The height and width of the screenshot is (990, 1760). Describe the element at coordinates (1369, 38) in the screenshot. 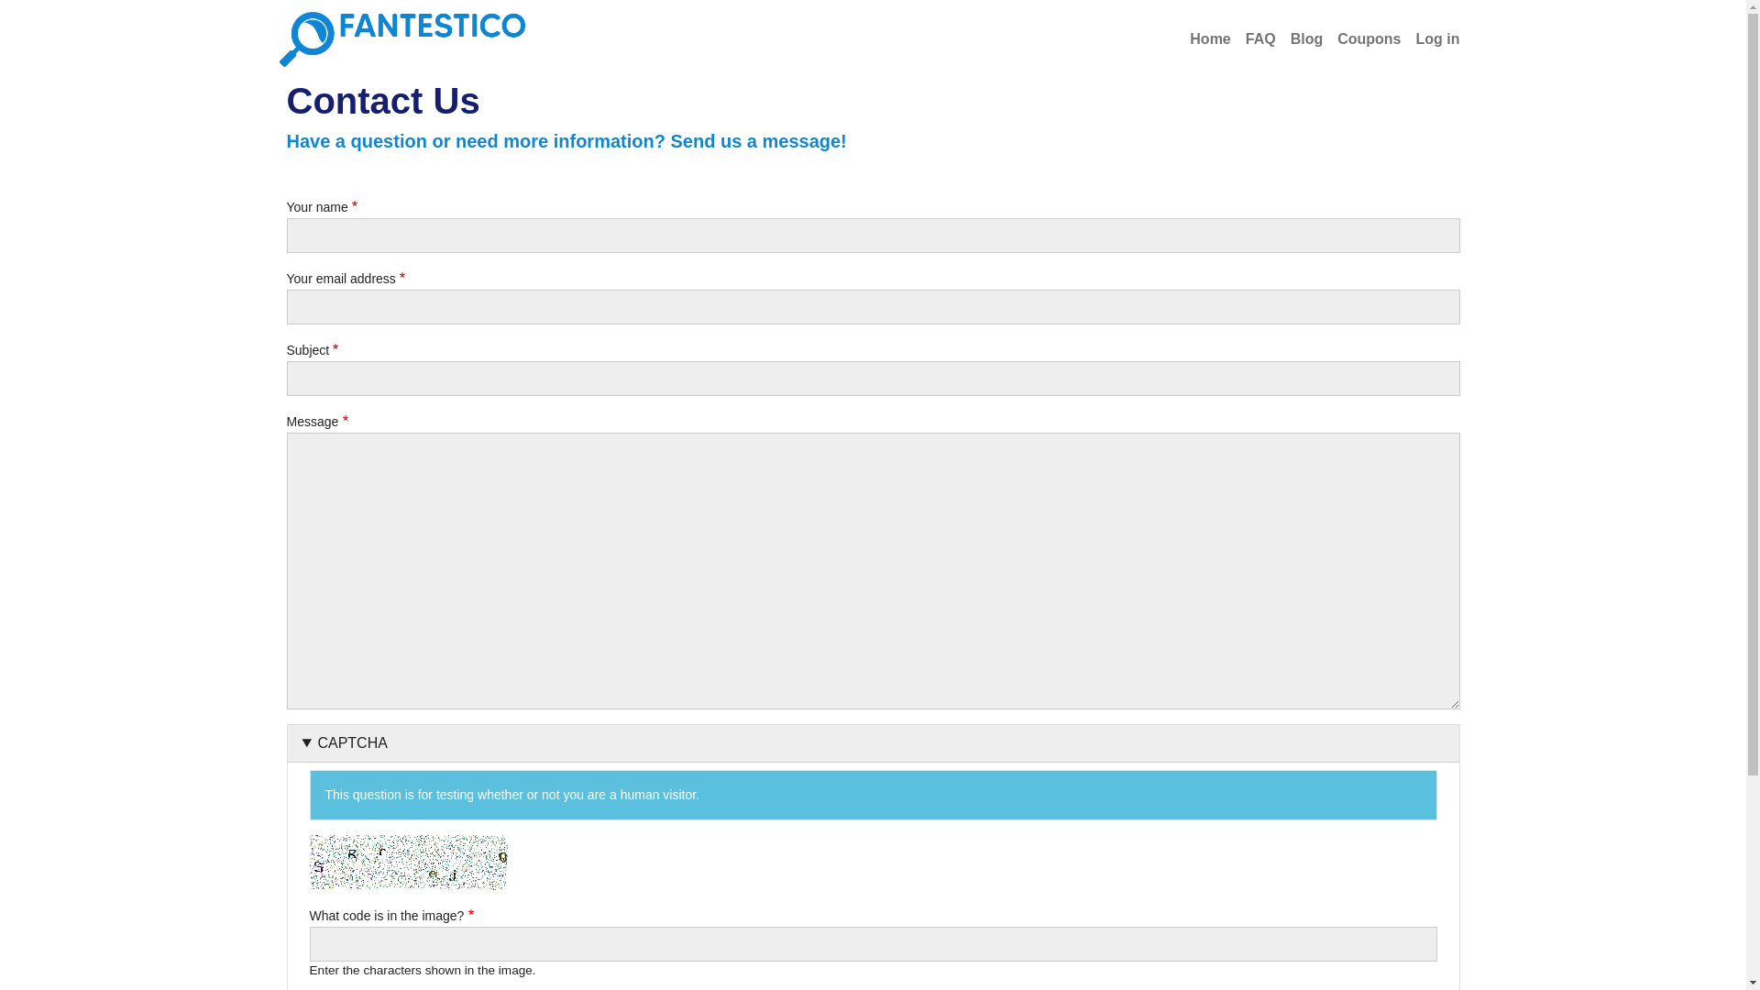

I see `Coupons` at that location.